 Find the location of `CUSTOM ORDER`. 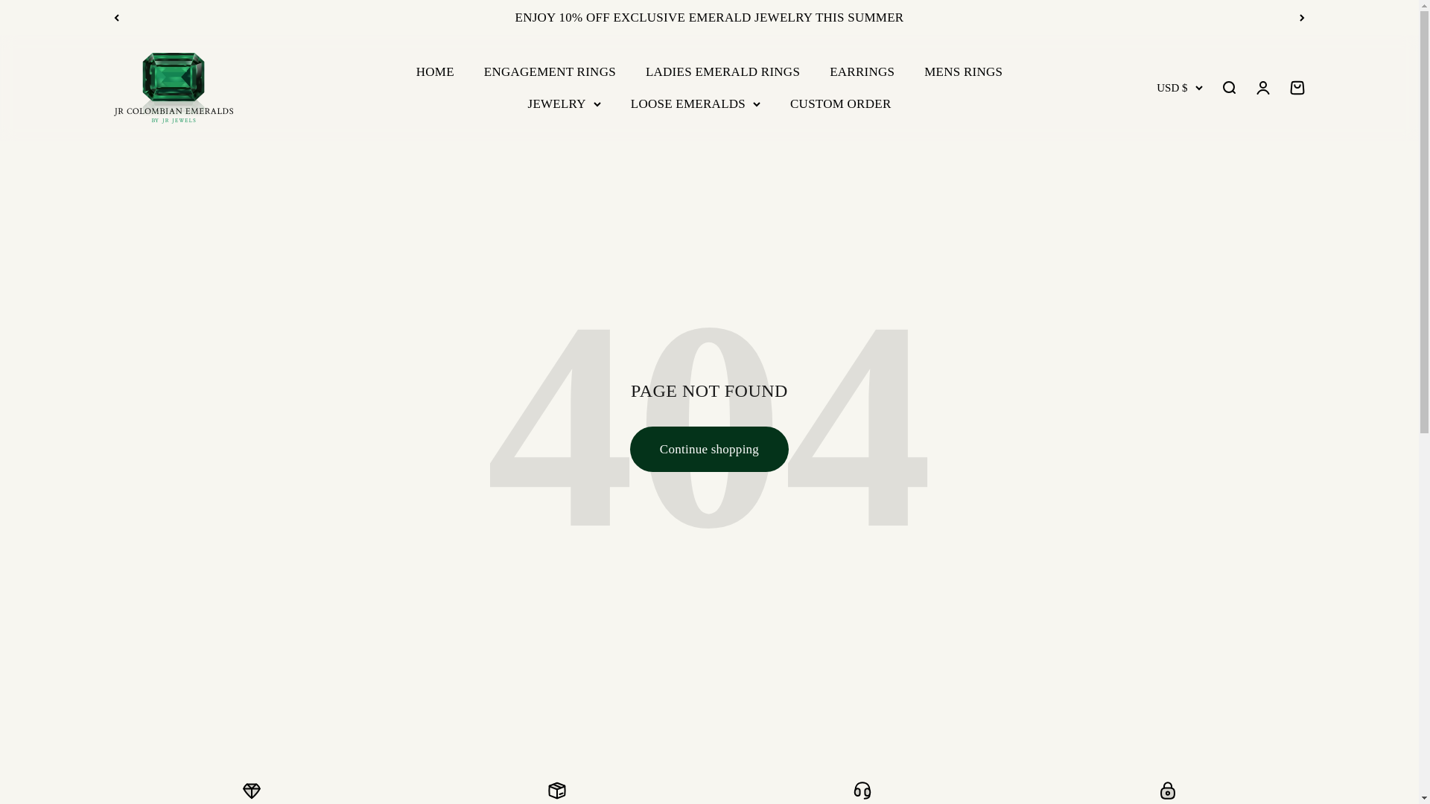

CUSTOM ORDER is located at coordinates (840, 103).